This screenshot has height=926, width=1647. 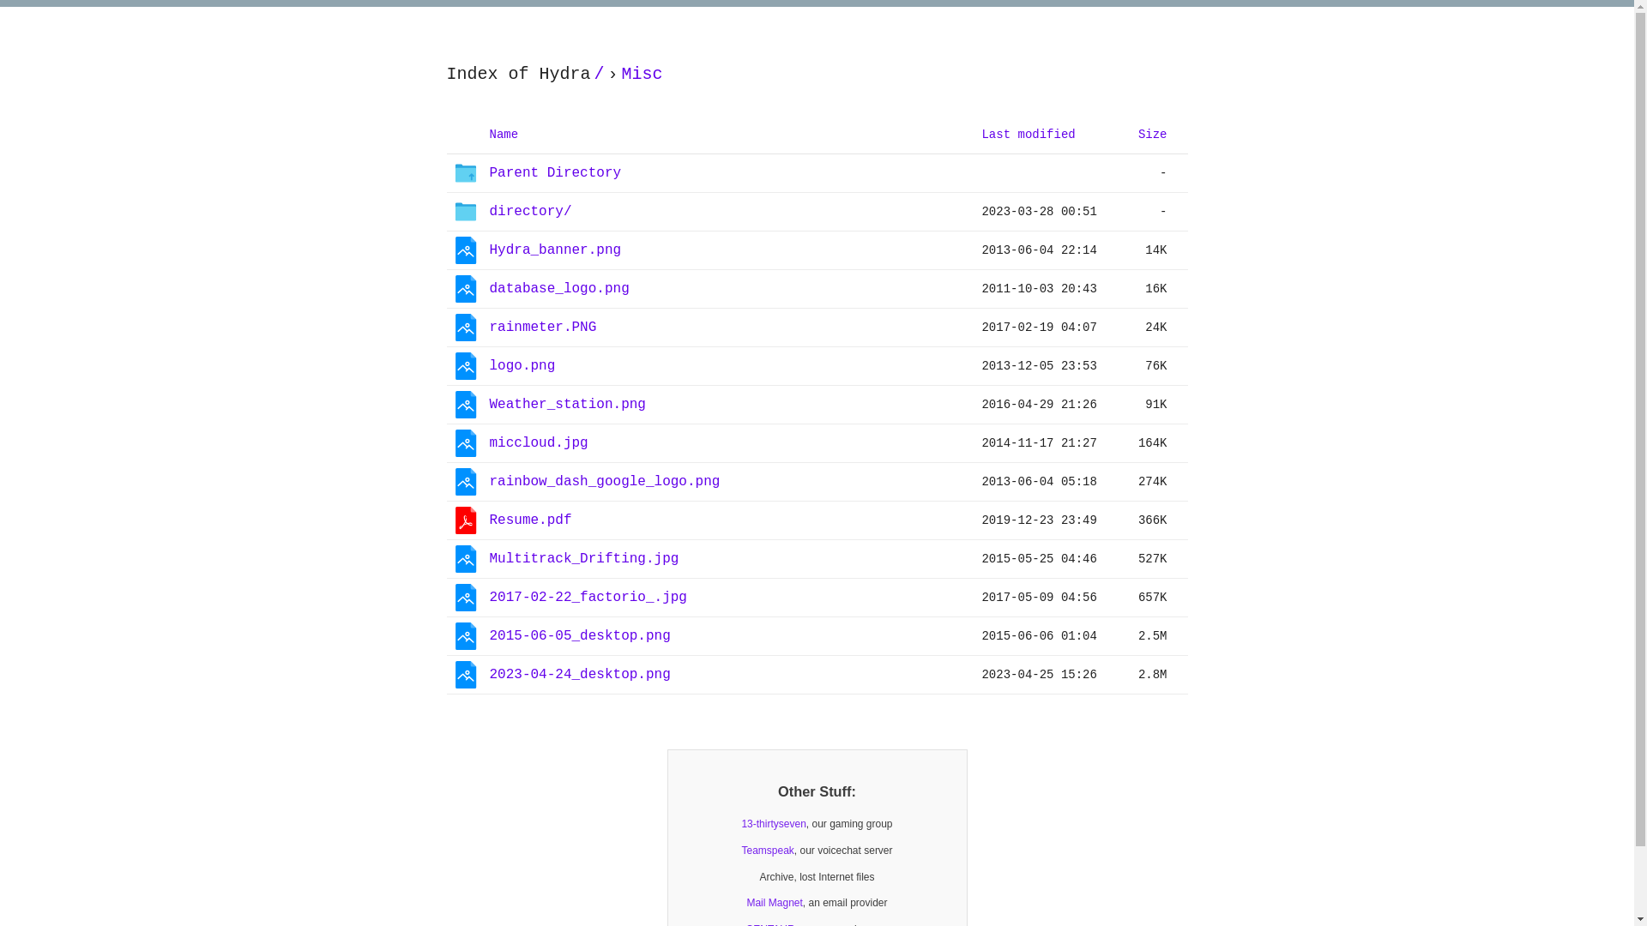 I want to click on /, so click(x=600, y=75).